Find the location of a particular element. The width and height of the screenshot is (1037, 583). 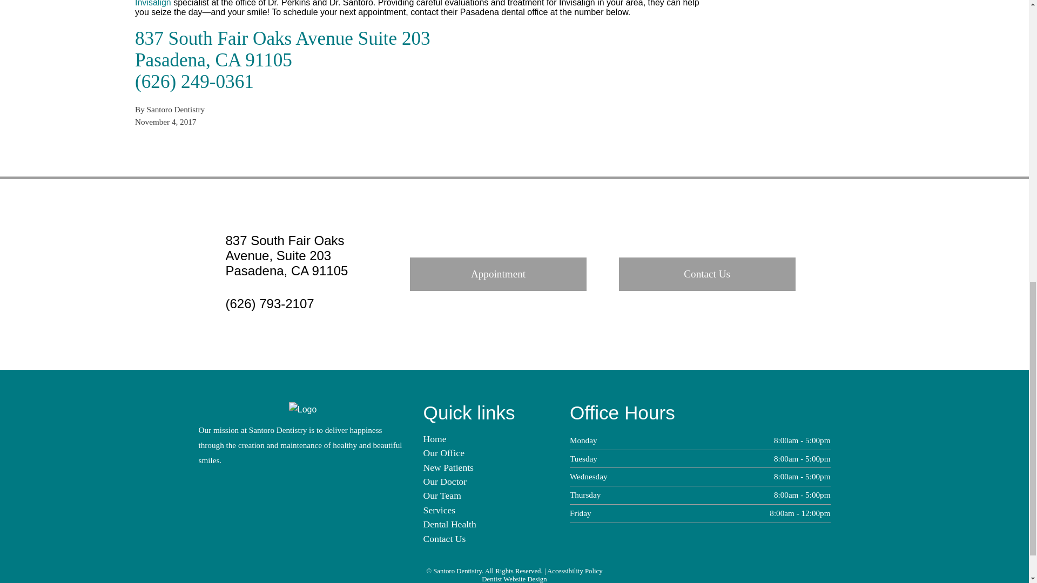

Contact Us is located at coordinates (444, 539).